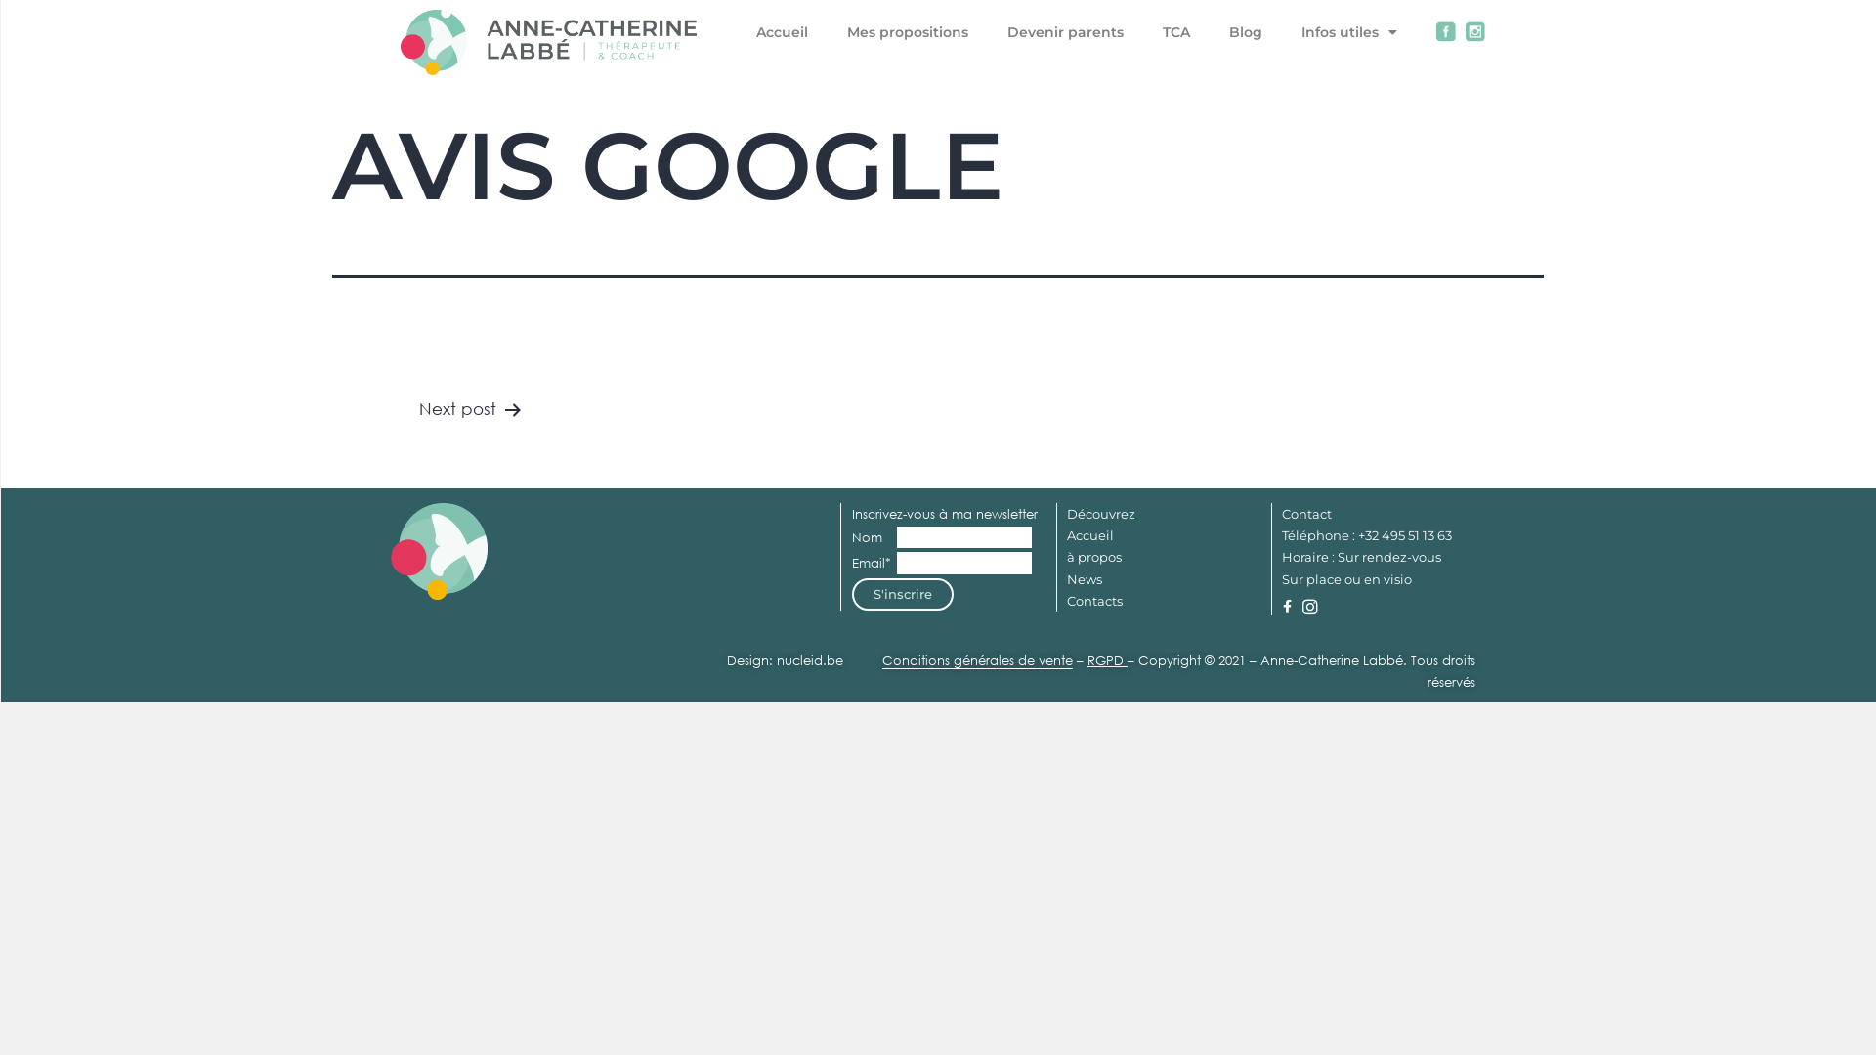  I want to click on RGPD, so click(1106, 660).